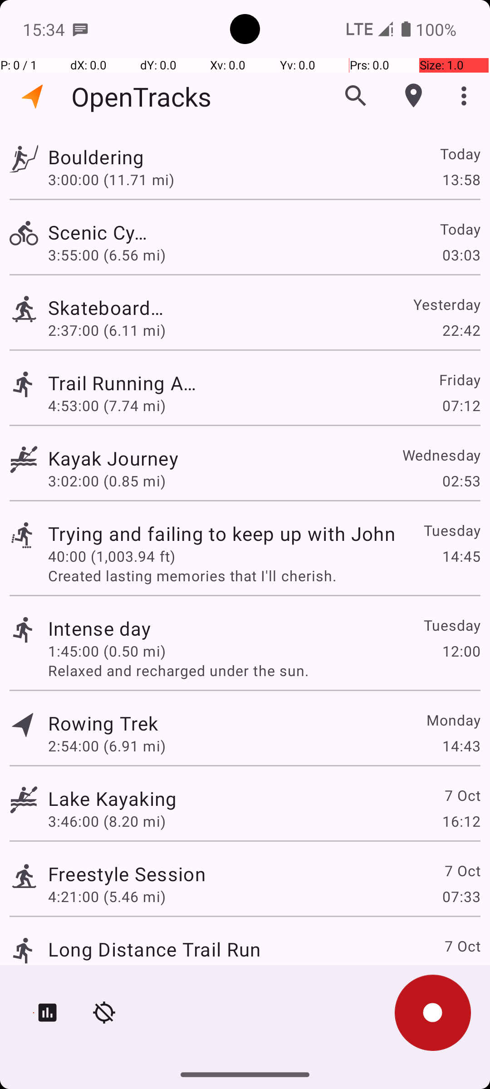 Image resolution: width=490 pixels, height=1089 pixels. Describe the element at coordinates (107, 651) in the screenshot. I see `1:45:00 (0.50 mi)` at that location.